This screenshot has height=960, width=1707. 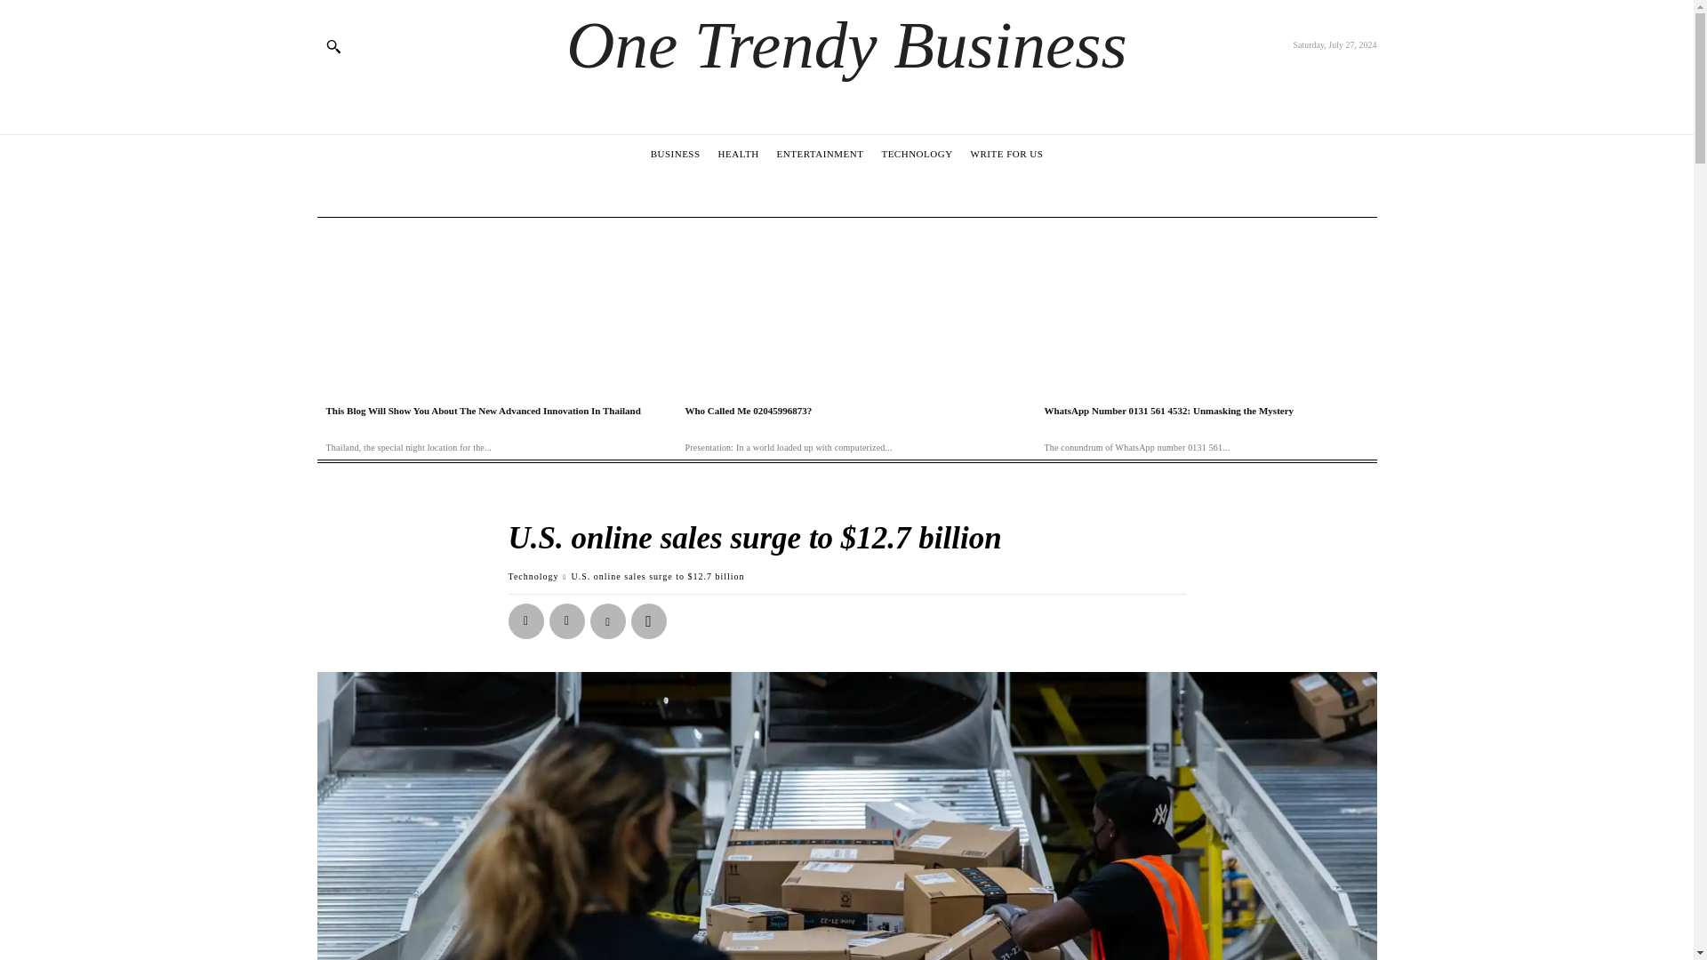 I want to click on Twitter, so click(x=567, y=621).